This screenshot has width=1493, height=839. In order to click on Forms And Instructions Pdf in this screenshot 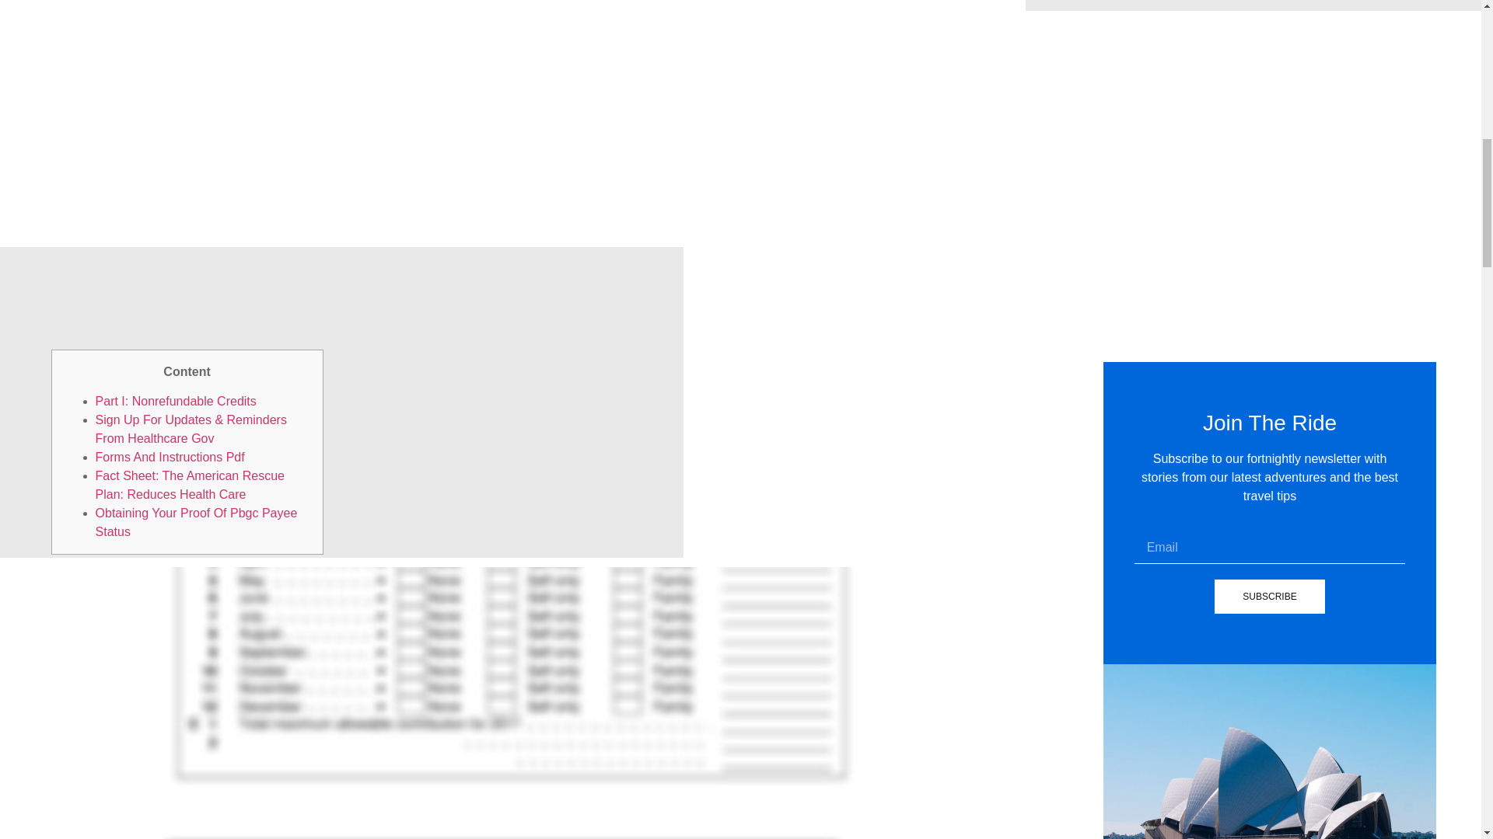, I will do `click(170, 457)`.